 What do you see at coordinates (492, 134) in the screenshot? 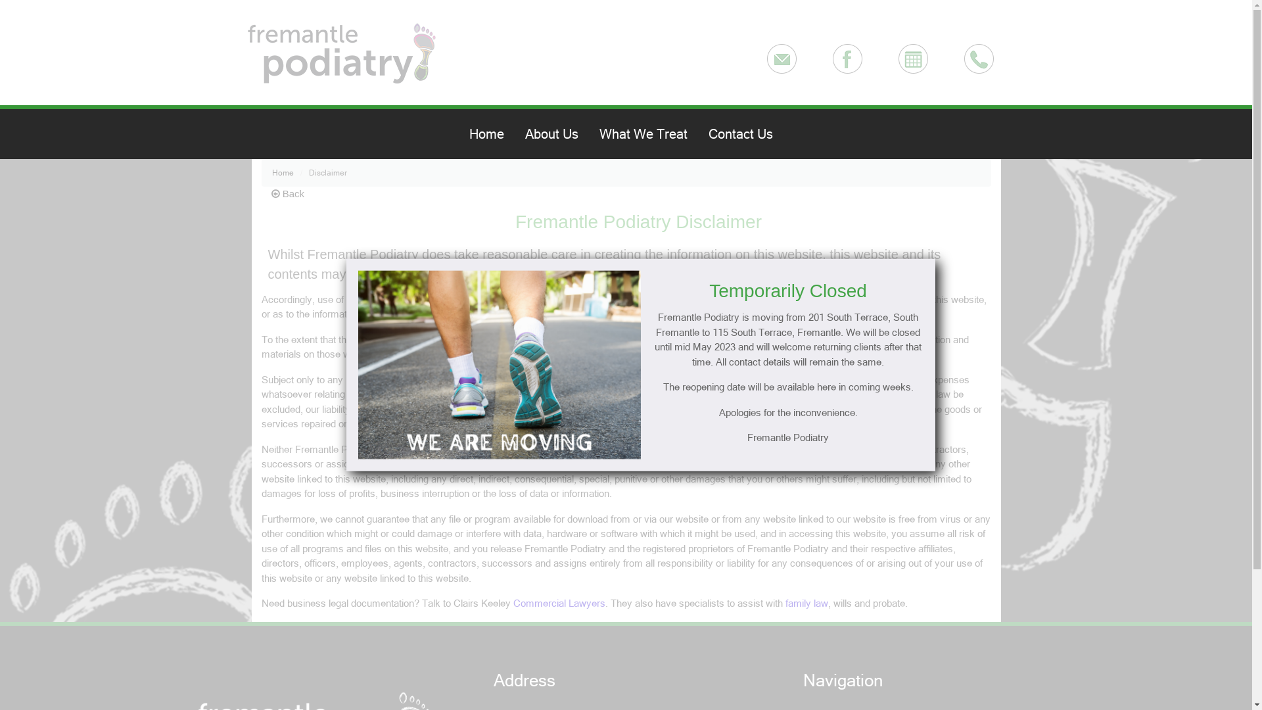
I see `Home` at bounding box center [492, 134].